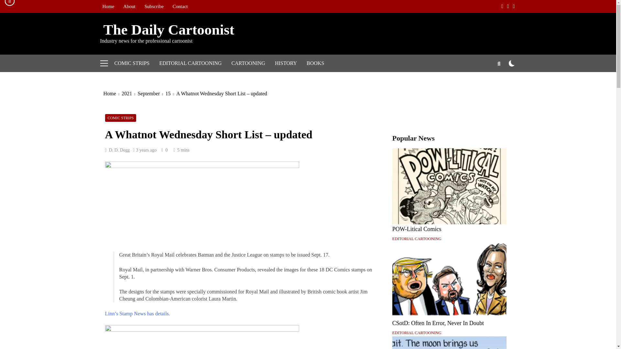 This screenshot has width=621, height=349. What do you see at coordinates (286, 63) in the screenshot?
I see `Comic history` at bounding box center [286, 63].